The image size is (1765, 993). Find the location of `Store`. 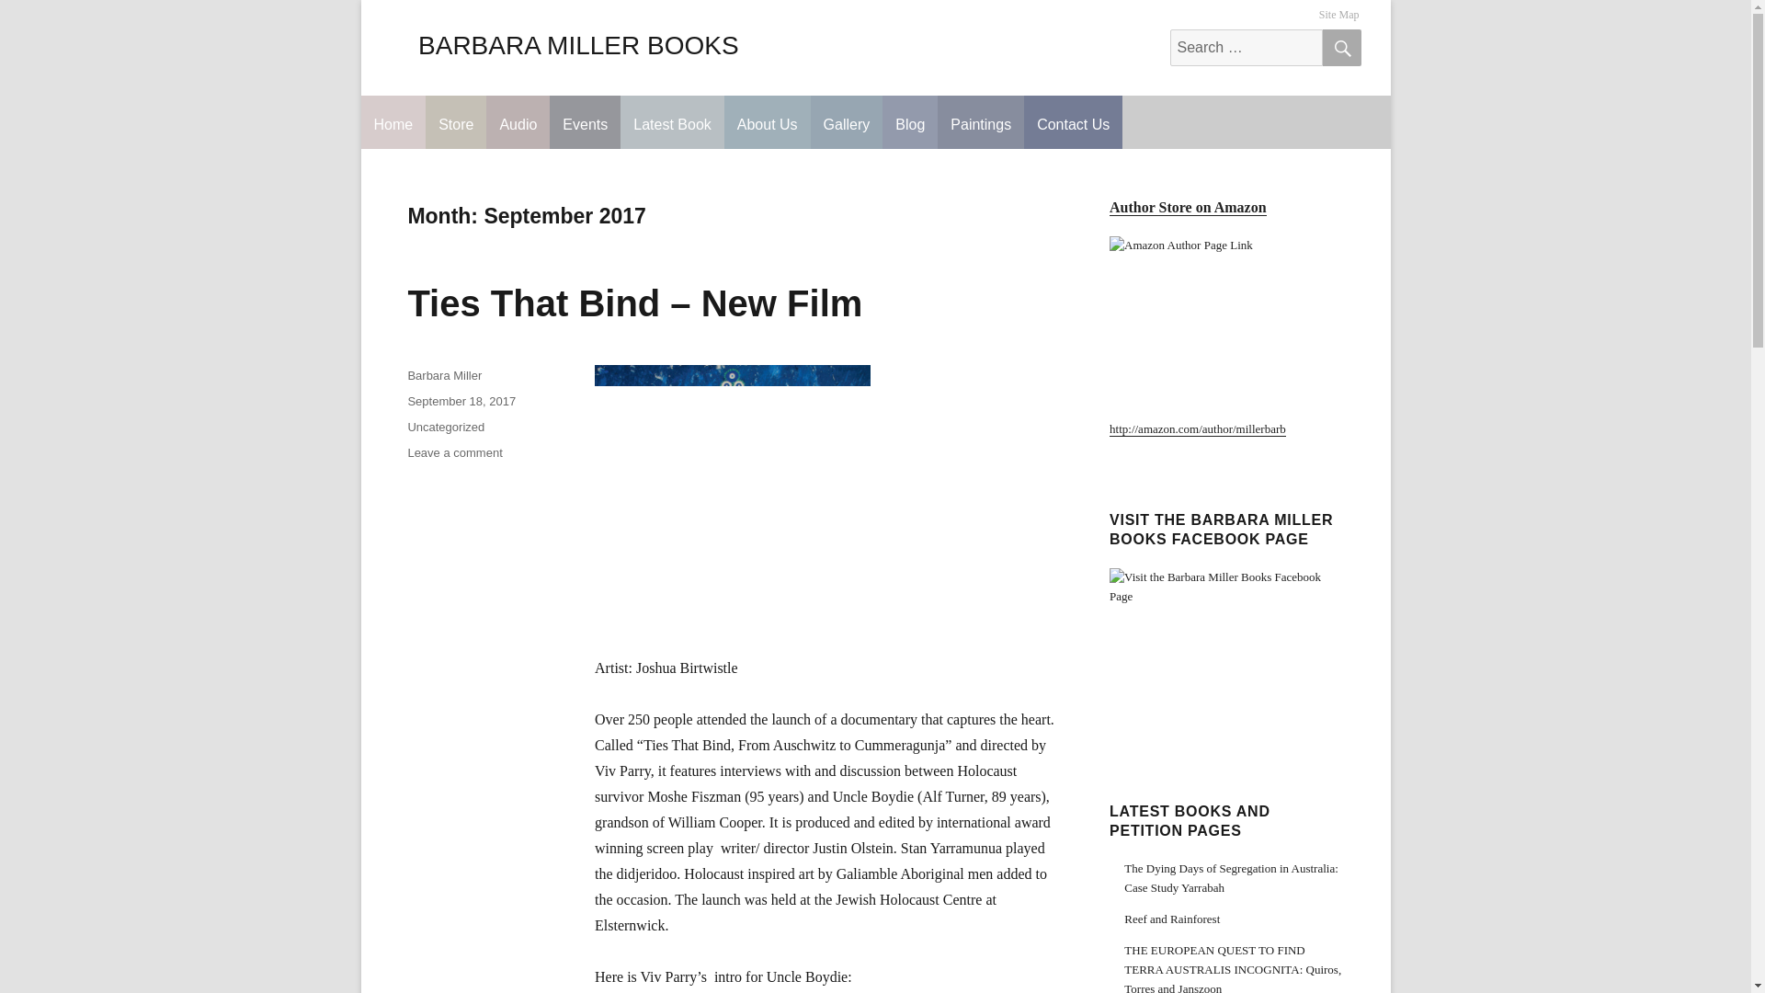

Store is located at coordinates (456, 121).